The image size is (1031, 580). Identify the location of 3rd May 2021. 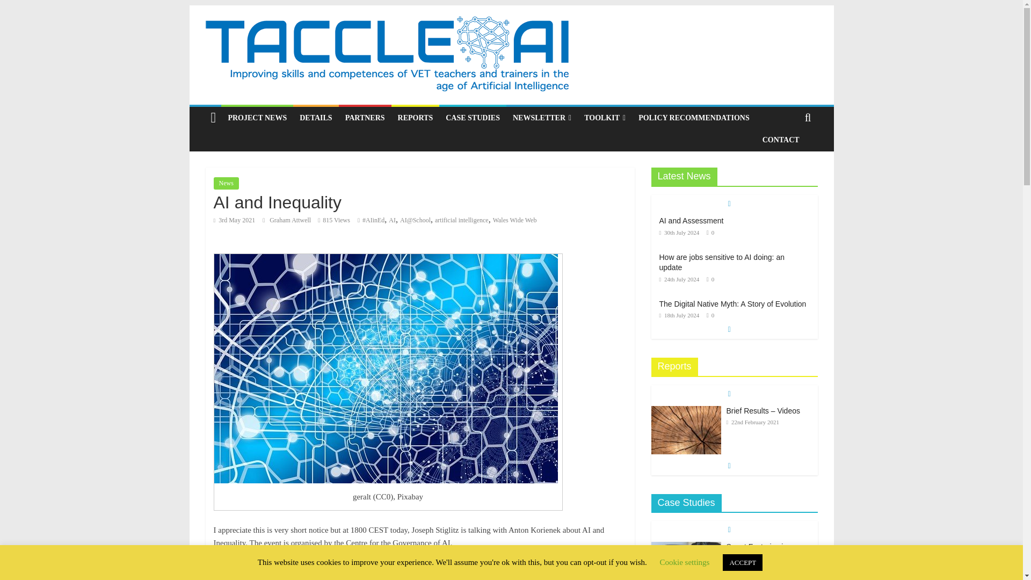
(234, 220).